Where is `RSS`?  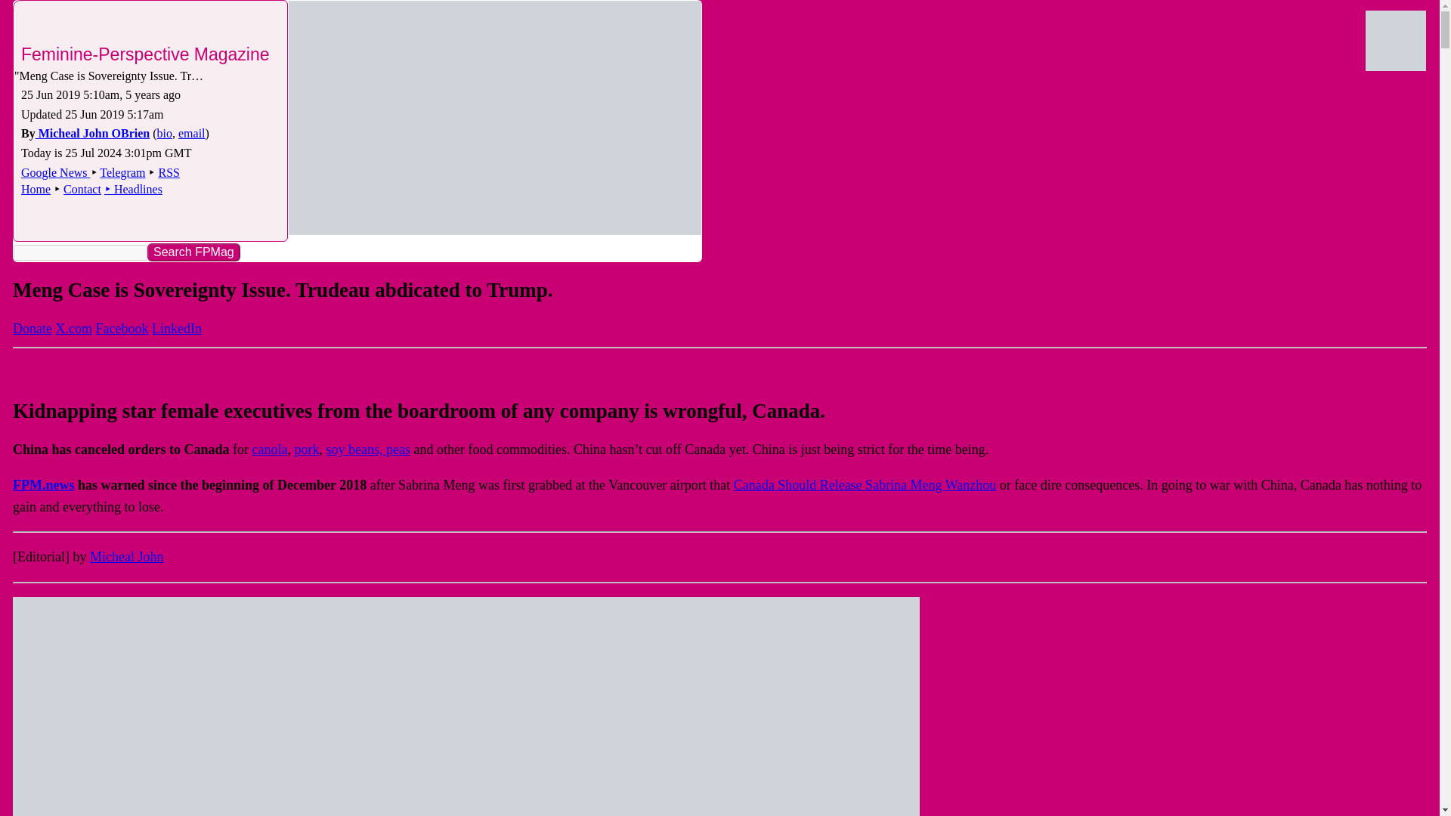 RSS is located at coordinates (168, 172).